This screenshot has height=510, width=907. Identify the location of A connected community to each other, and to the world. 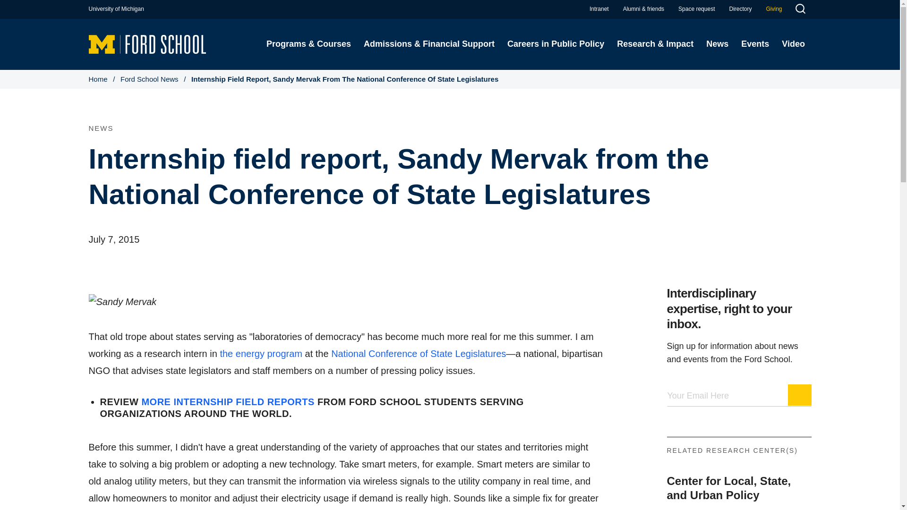
(643, 9).